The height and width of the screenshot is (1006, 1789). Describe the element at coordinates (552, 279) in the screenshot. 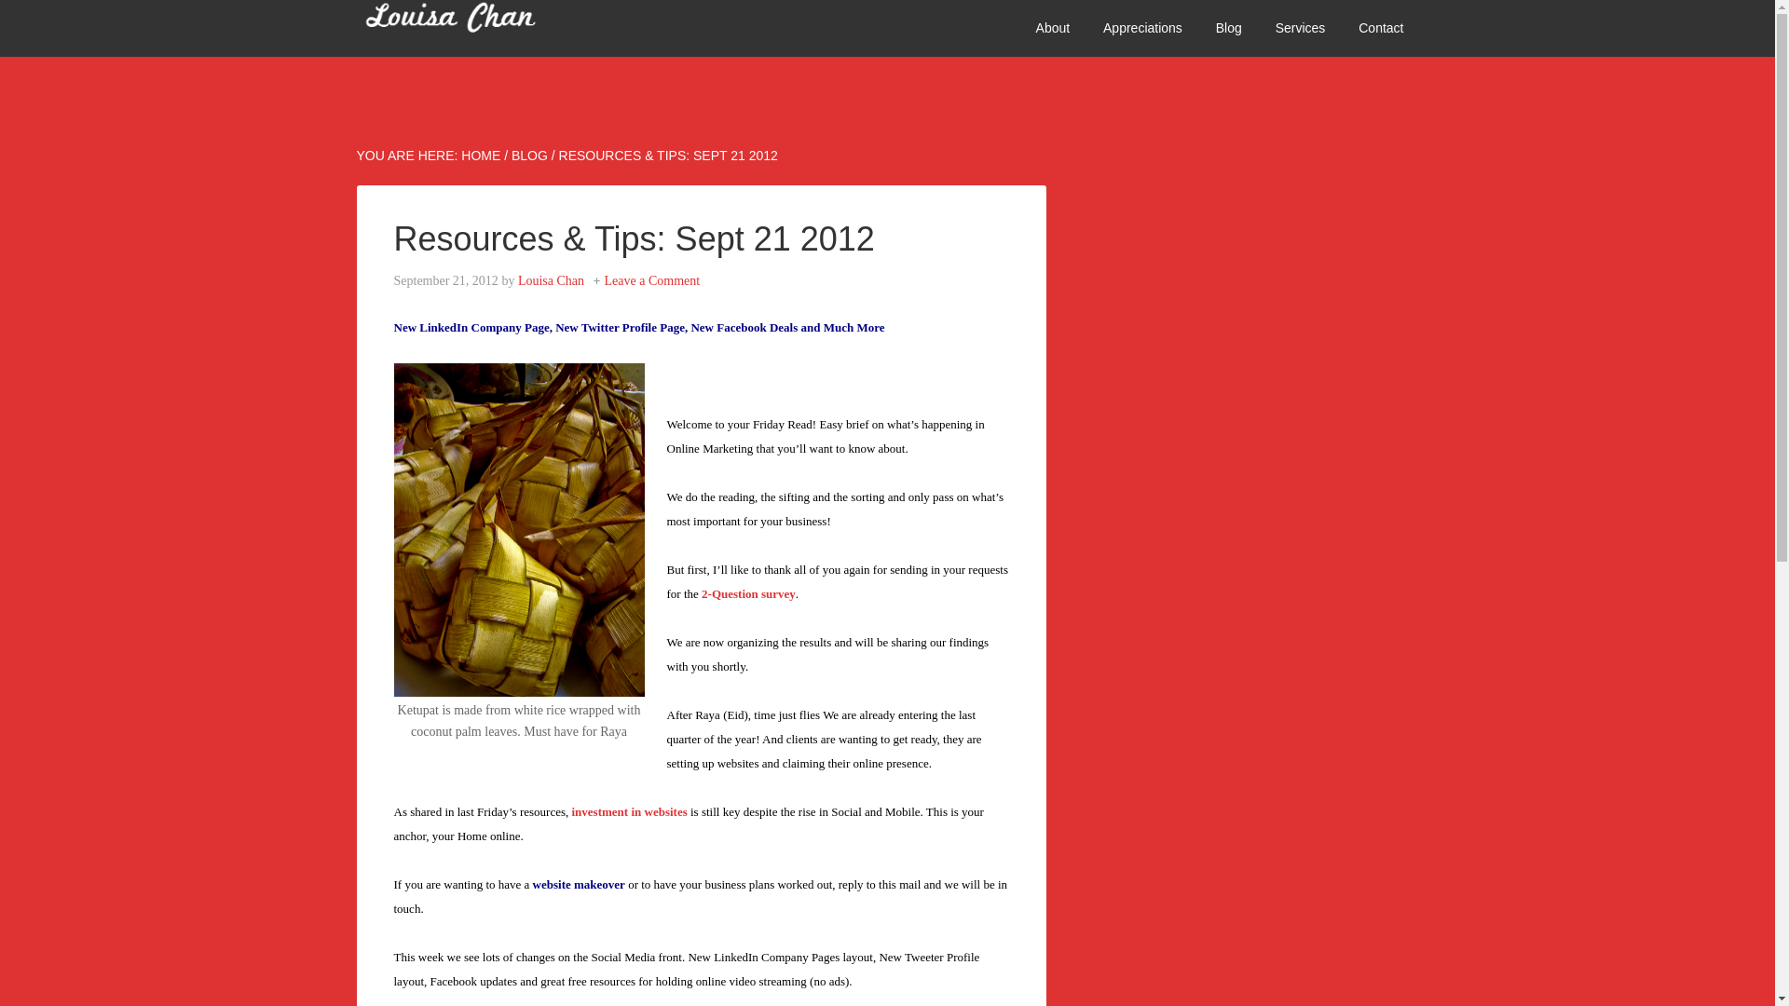

I see `Louisa Chan` at that location.